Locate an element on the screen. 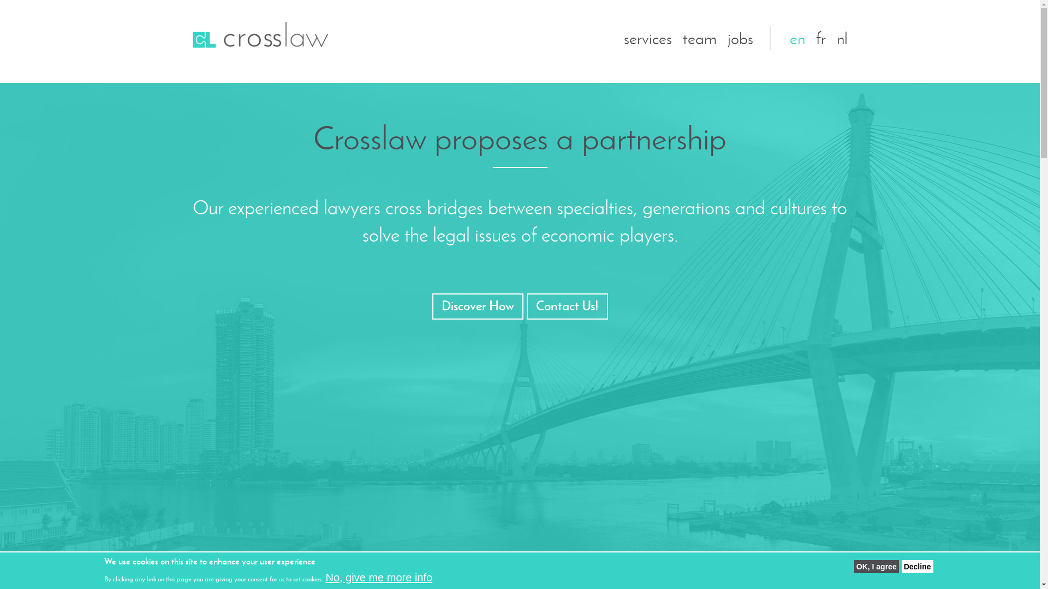  Contact Us! is located at coordinates (567, 306).